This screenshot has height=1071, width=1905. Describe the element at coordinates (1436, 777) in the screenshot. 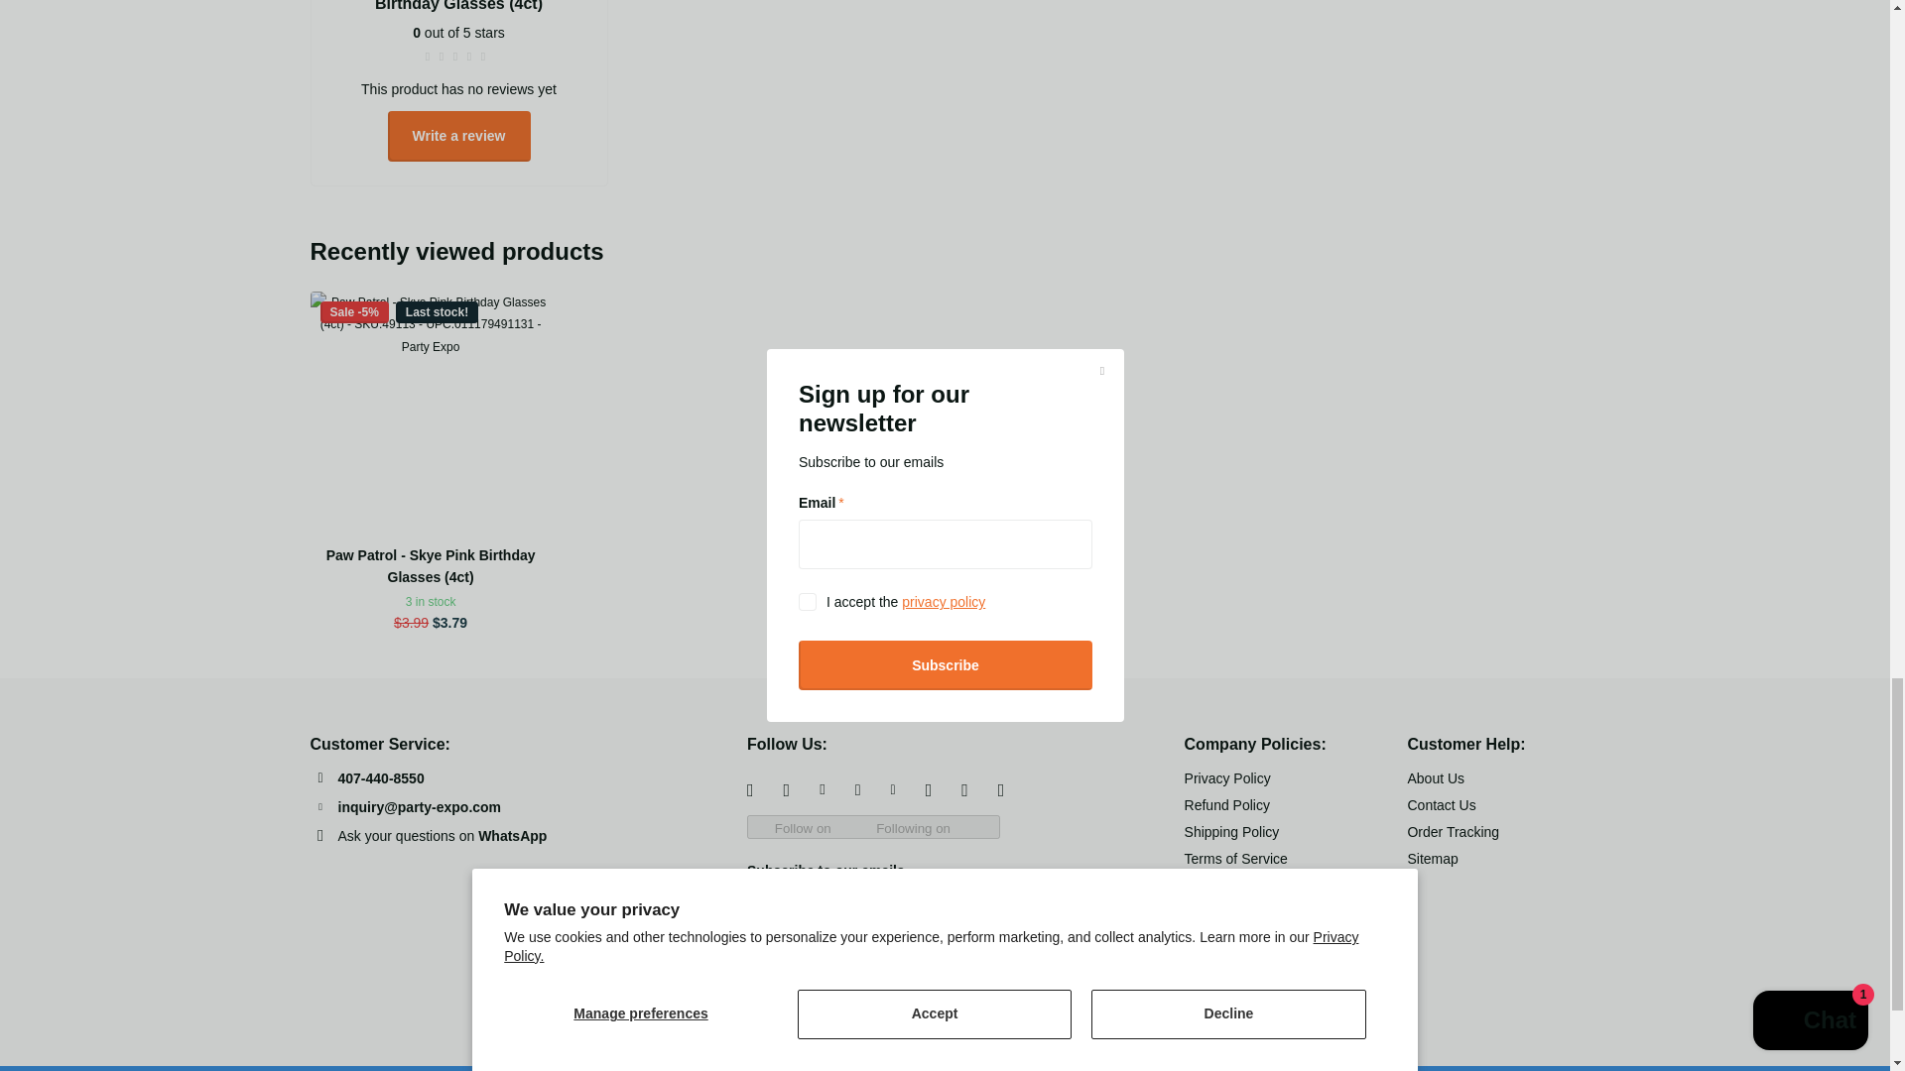

I see `About Us` at that location.